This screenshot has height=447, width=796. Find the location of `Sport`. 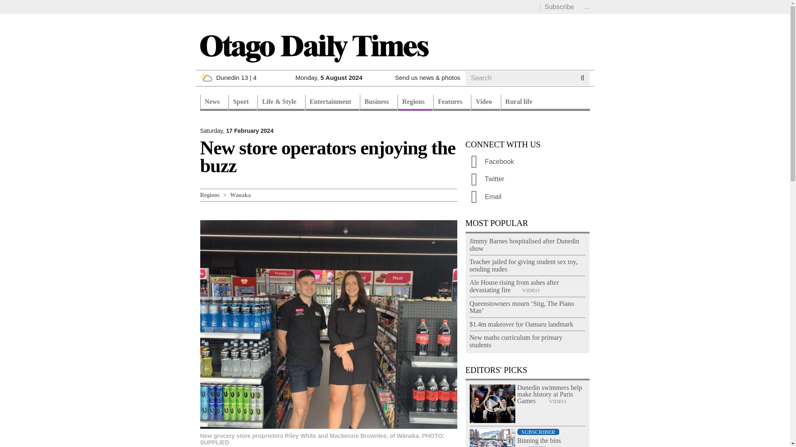

Sport is located at coordinates (243, 103).